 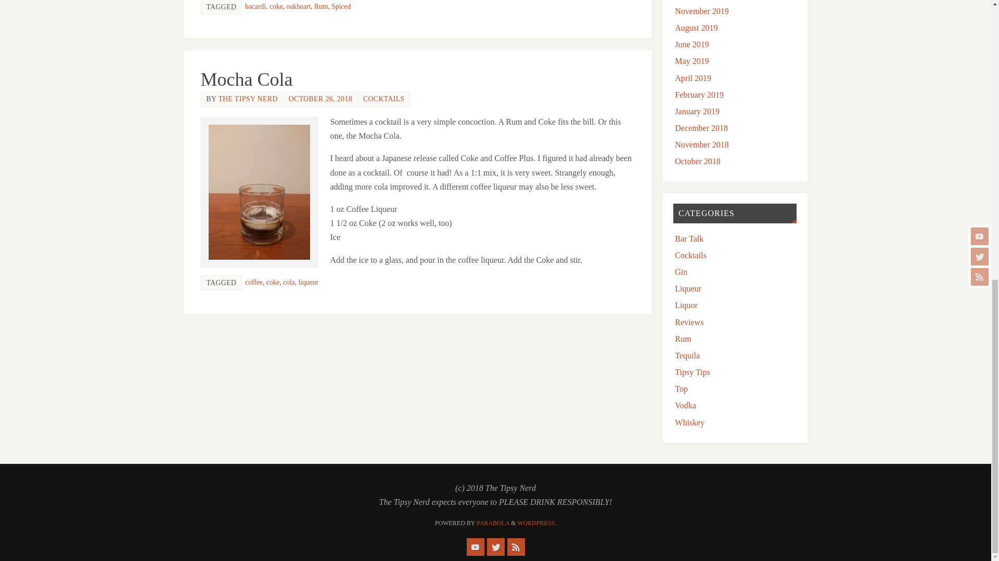 What do you see at coordinates (321, 6) in the screenshot?
I see `Rum` at bounding box center [321, 6].